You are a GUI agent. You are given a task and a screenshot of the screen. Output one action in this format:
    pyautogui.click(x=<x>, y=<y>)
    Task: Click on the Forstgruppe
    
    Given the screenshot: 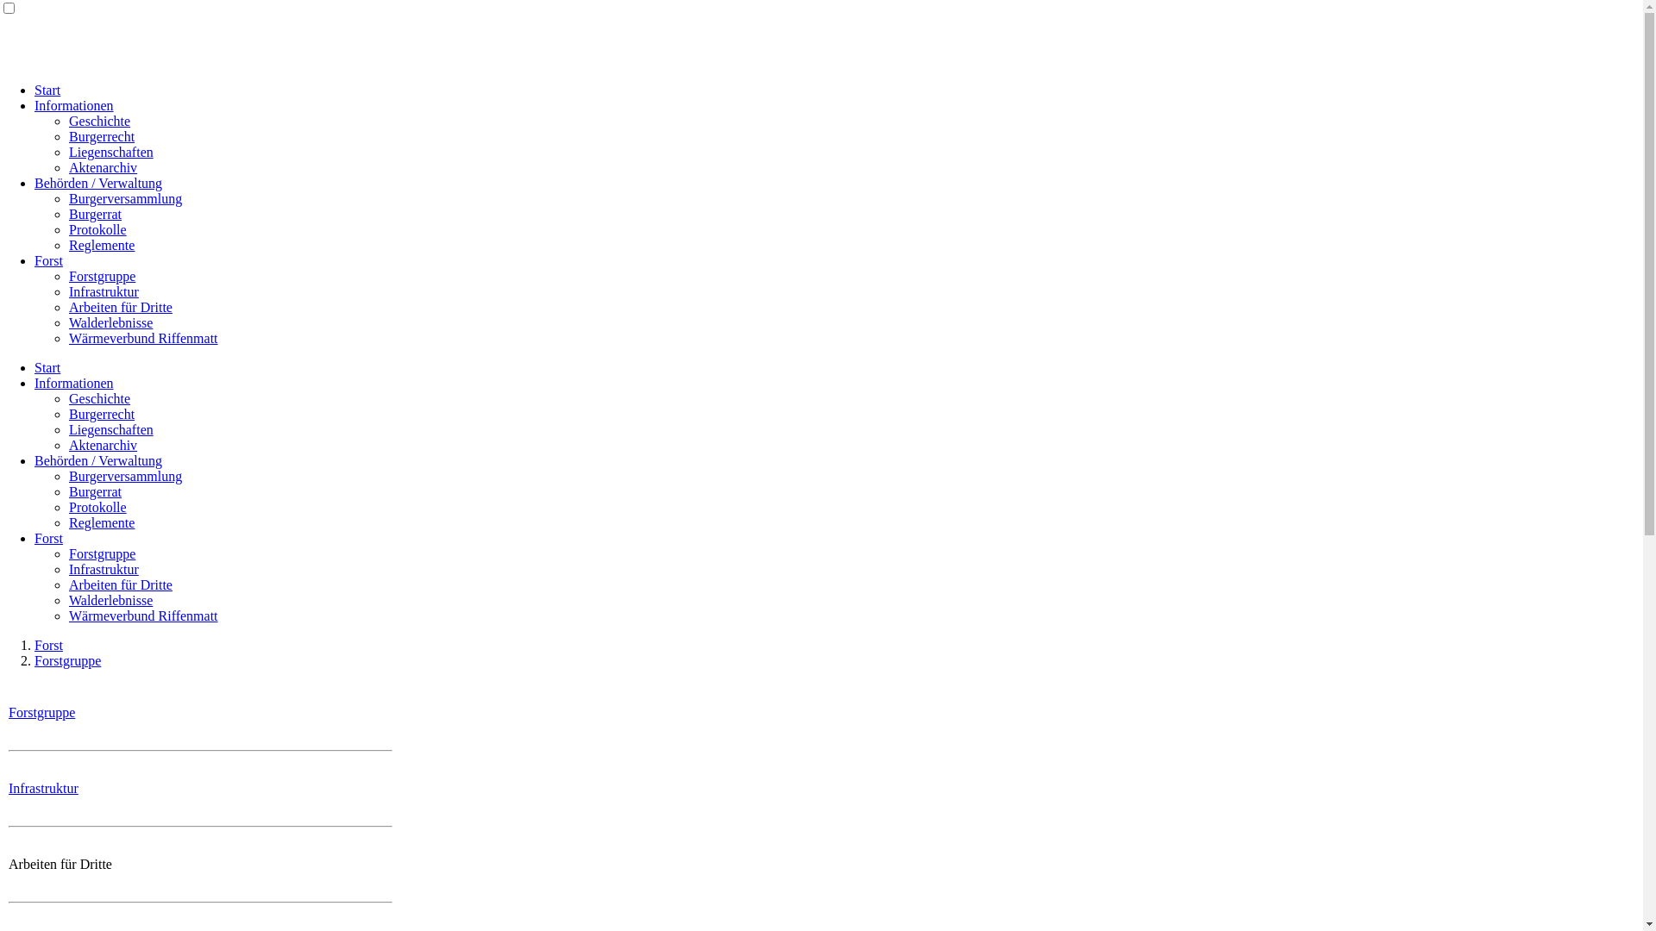 What is the action you would take?
    pyautogui.click(x=102, y=553)
    